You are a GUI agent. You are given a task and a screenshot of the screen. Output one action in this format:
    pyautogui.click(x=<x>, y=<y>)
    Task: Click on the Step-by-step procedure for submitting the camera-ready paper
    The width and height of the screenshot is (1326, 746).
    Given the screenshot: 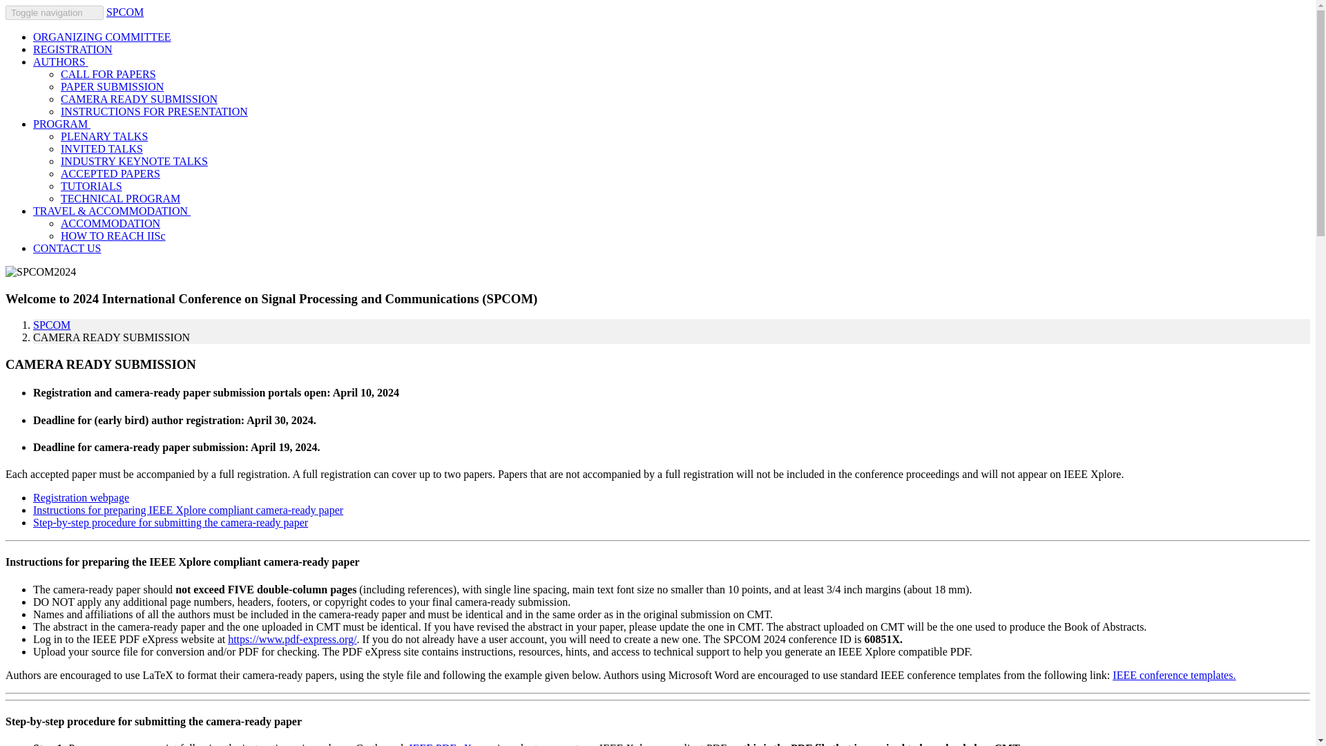 What is the action you would take?
    pyautogui.click(x=170, y=522)
    